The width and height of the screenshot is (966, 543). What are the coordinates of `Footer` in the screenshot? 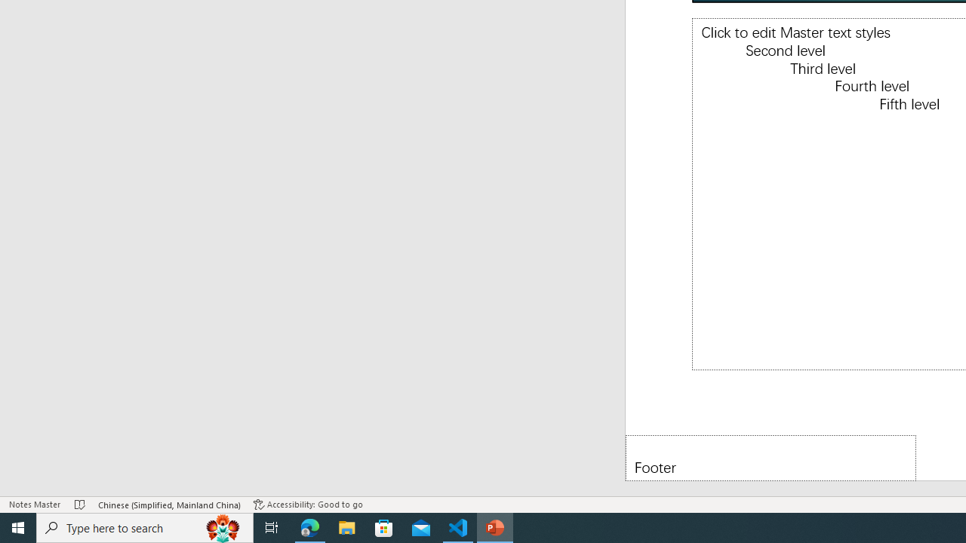 It's located at (771, 457).